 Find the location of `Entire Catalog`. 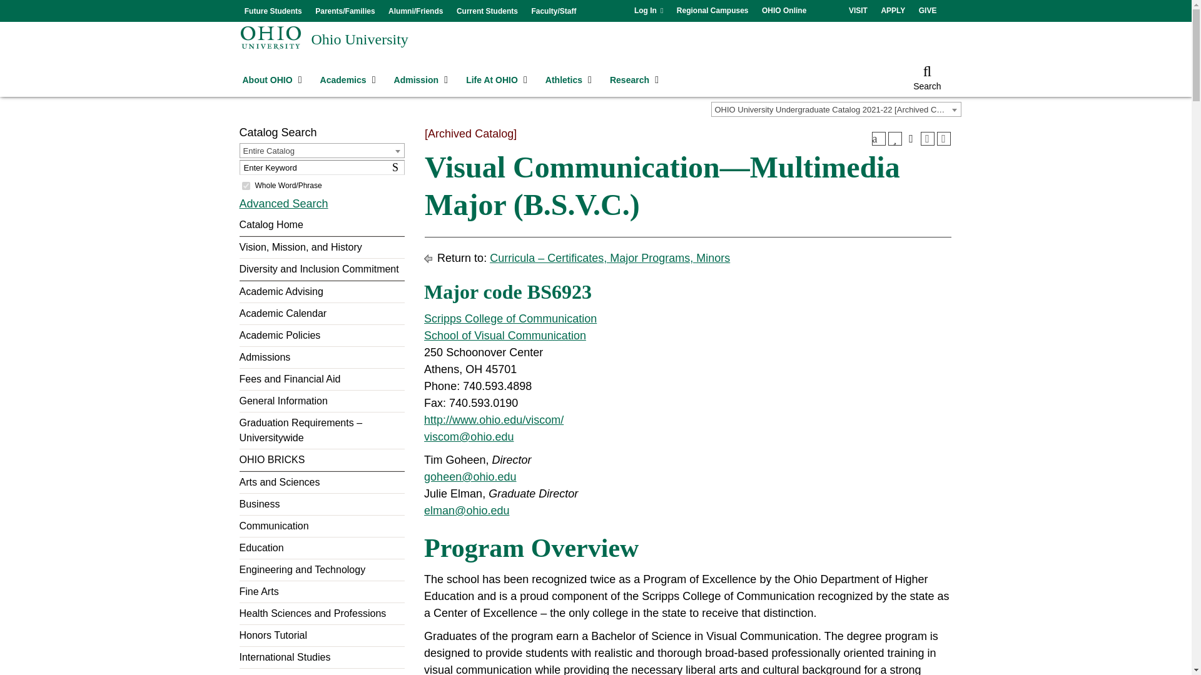

Entire Catalog is located at coordinates (323, 151).